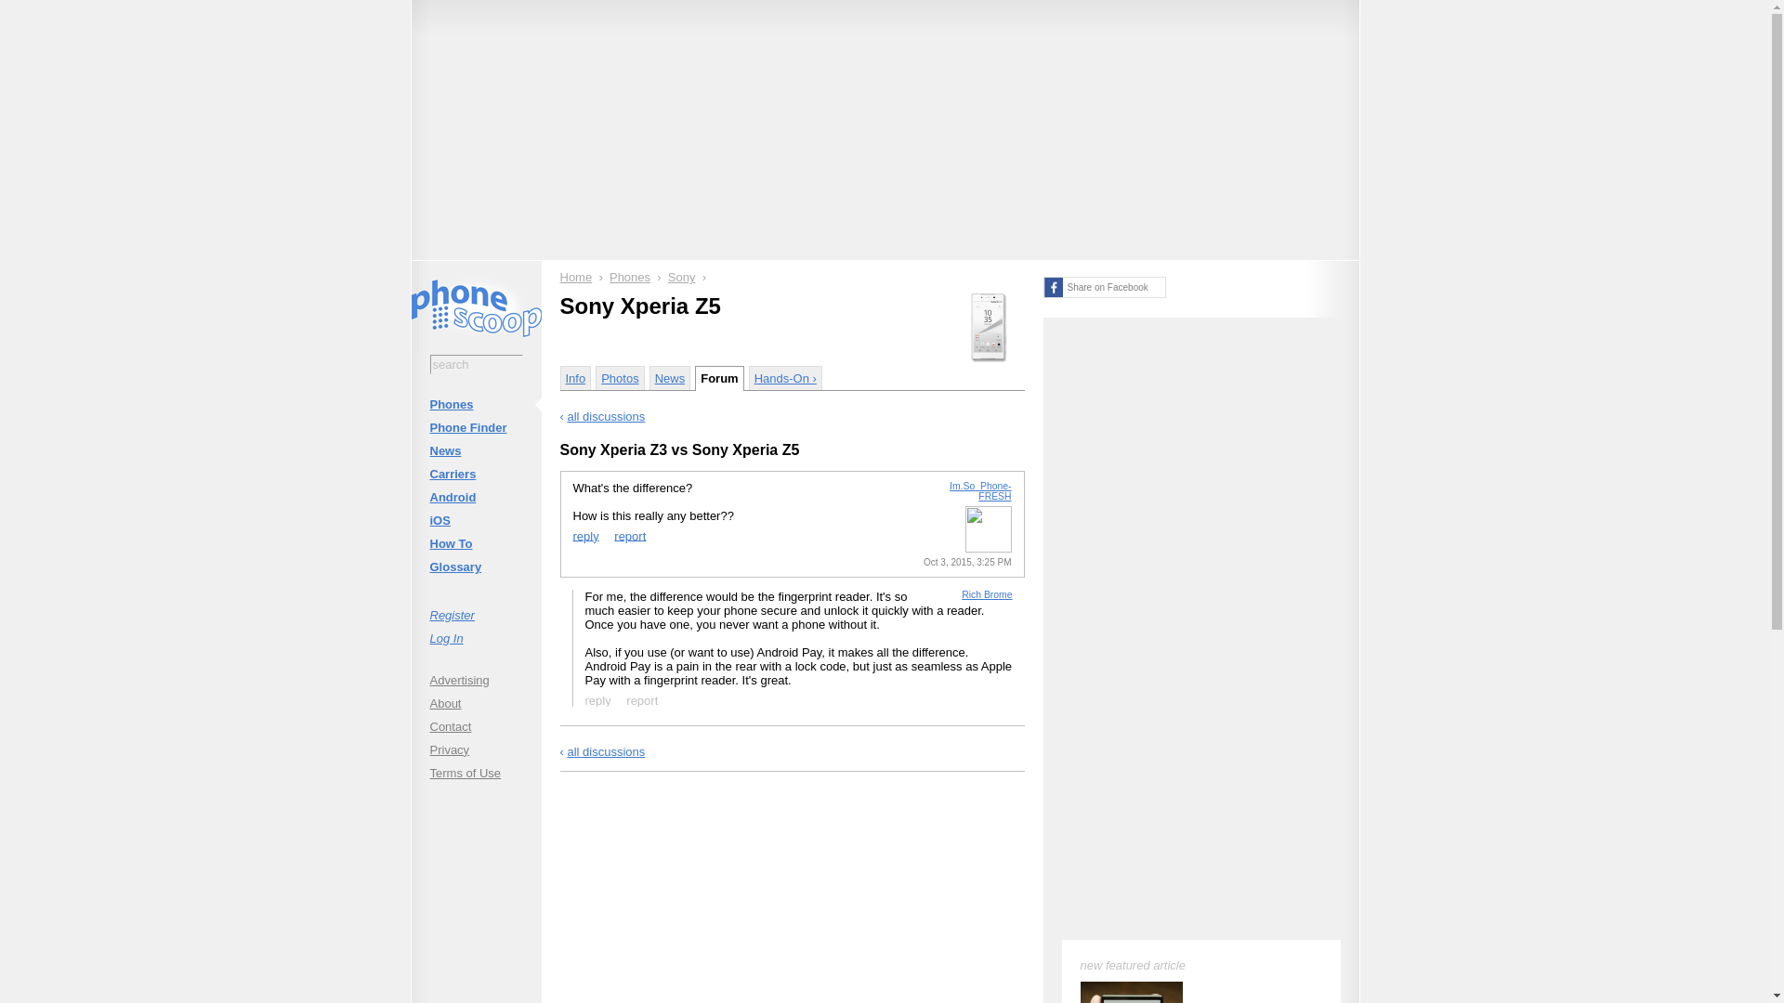 The image size is (1784, 1003). What do you see at coordinates (475, 567) in the screenshot?
I see `Glossary` at bounding box center [475, 567].